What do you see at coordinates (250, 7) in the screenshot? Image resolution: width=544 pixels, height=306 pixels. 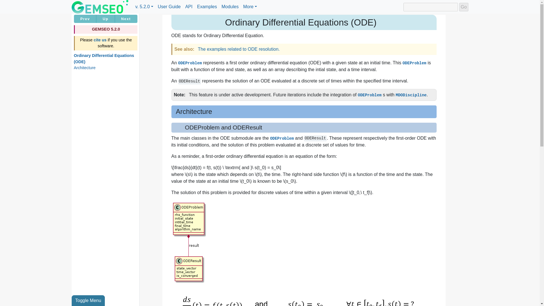 I see `More` at bounding box center [250, 7].